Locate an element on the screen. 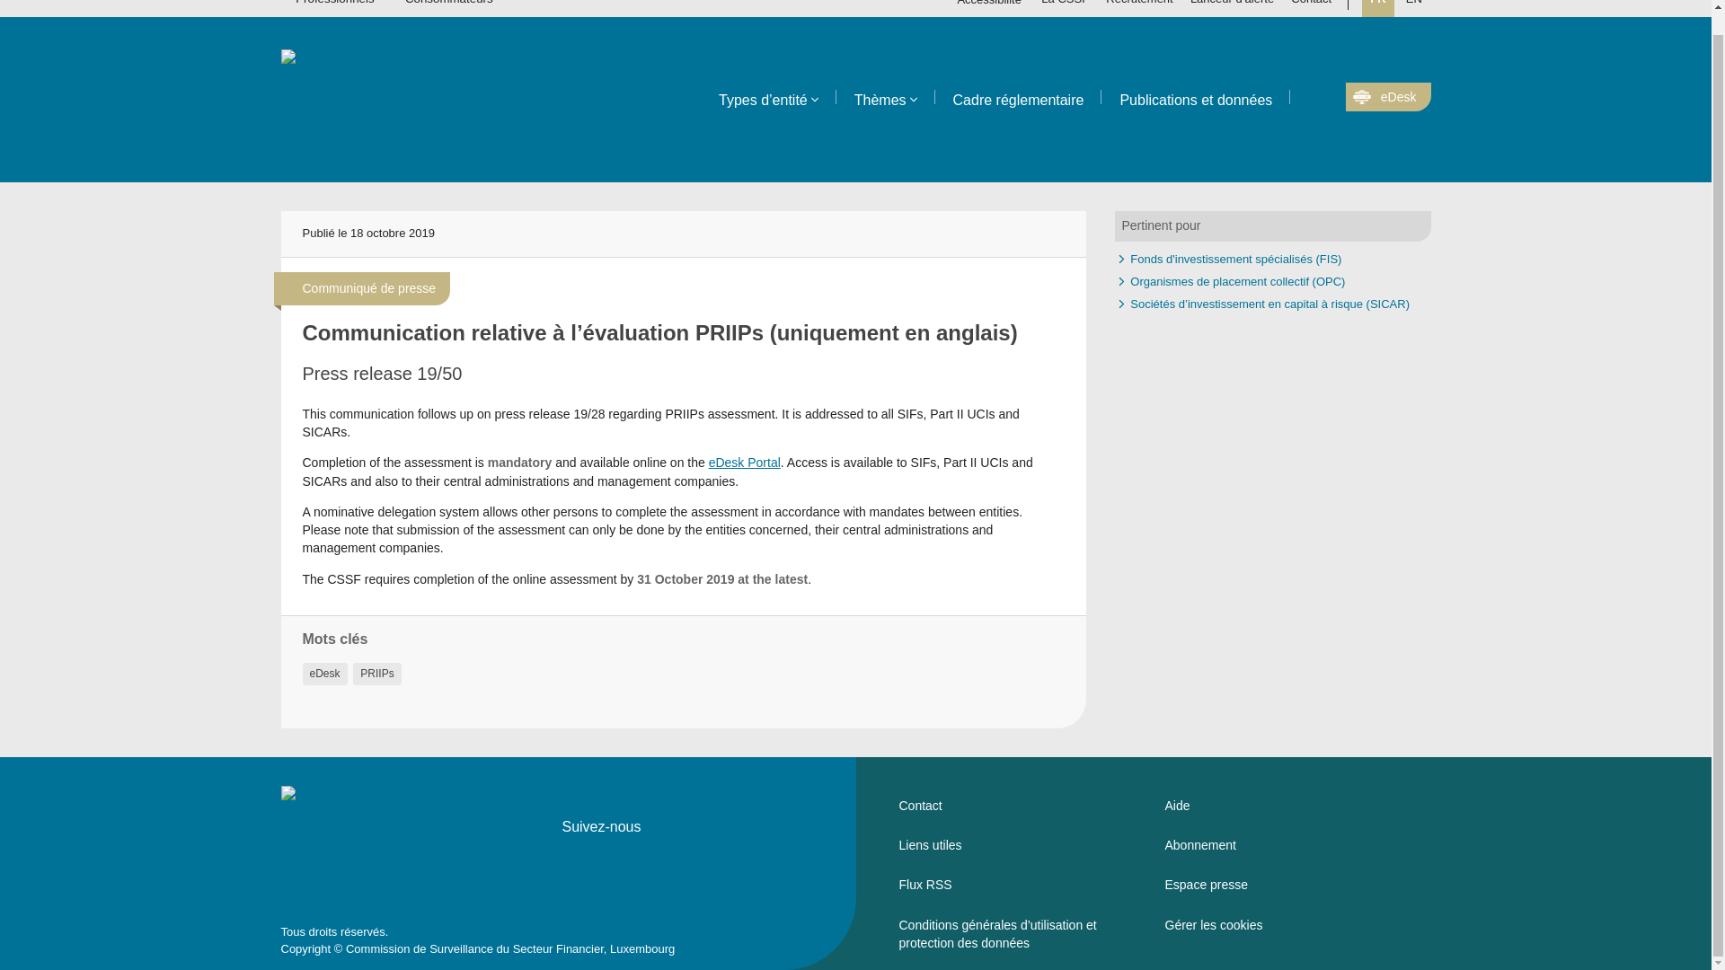 The height and width of the screenshot is (970, 1725). Contact is located at coordinates (1312, 9).